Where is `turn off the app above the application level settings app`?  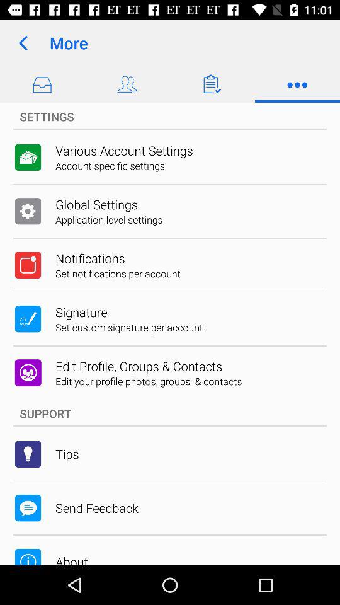
turn off the app above the application level settings app is located at coordinates (96, 204).